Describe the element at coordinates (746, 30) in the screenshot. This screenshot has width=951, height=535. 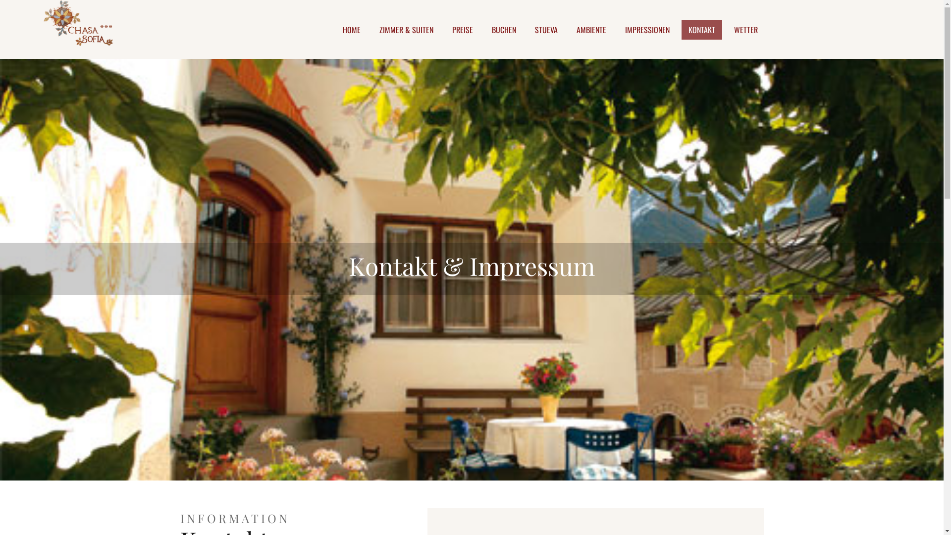
I see `WETTER` at that location.